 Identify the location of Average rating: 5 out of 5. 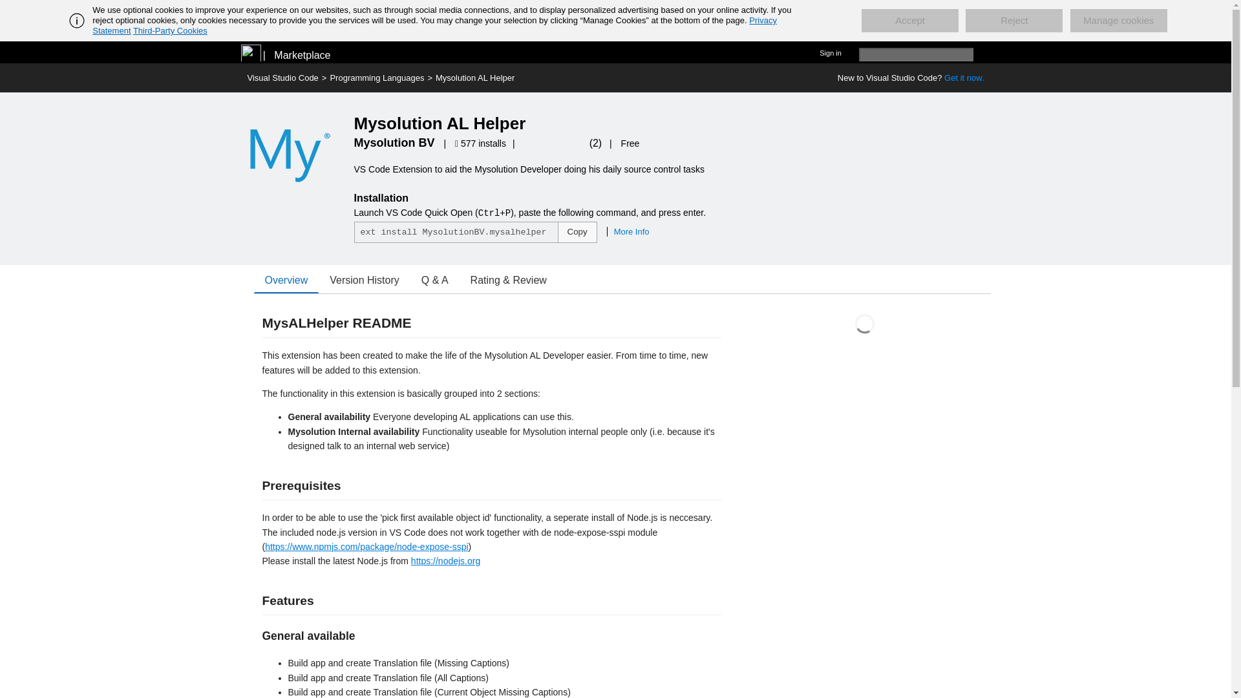
(559, 143).